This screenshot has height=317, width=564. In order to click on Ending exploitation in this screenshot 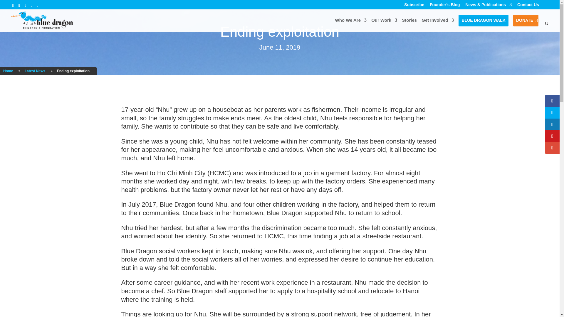, I will do `click(73, 71)`.